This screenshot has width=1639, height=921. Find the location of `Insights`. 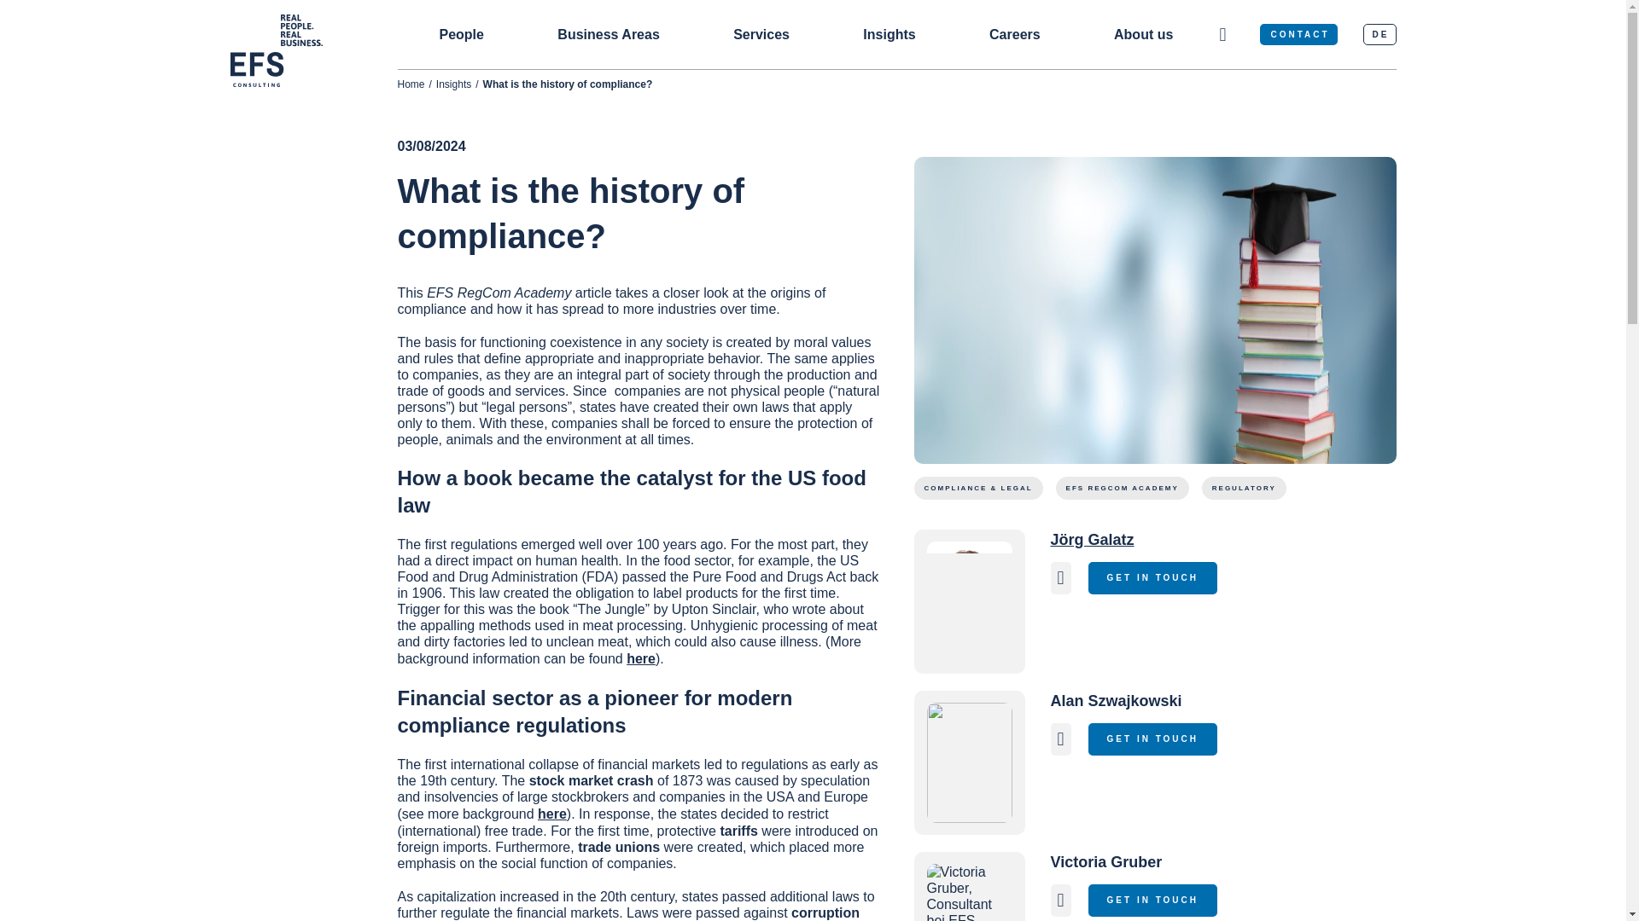

Insights is located at coordinates (889, 34).